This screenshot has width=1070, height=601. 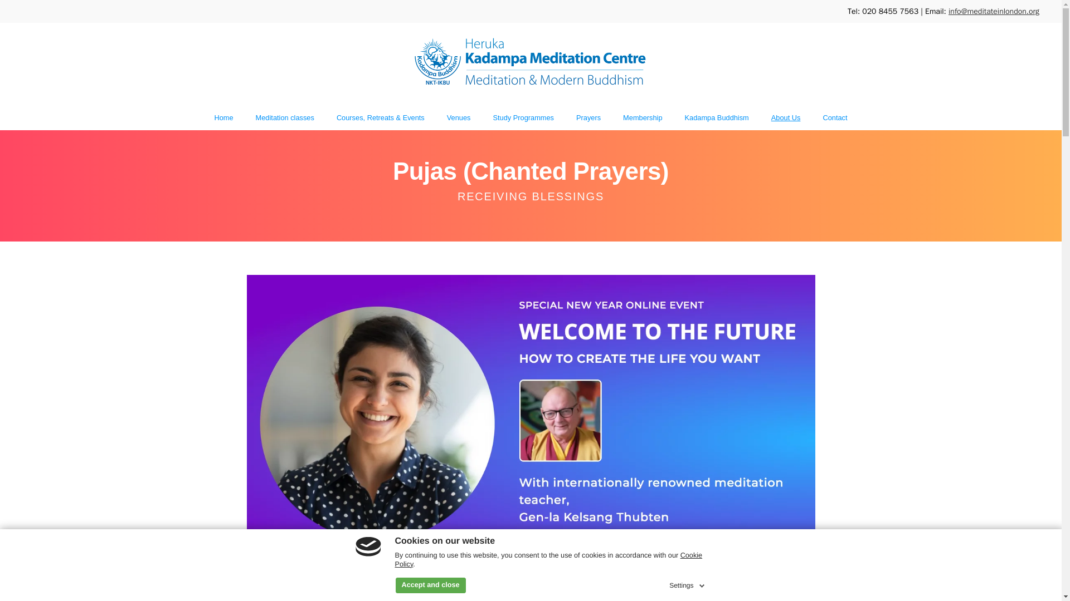 I want to click on Cookie Policy, so click(x=548, y=560).